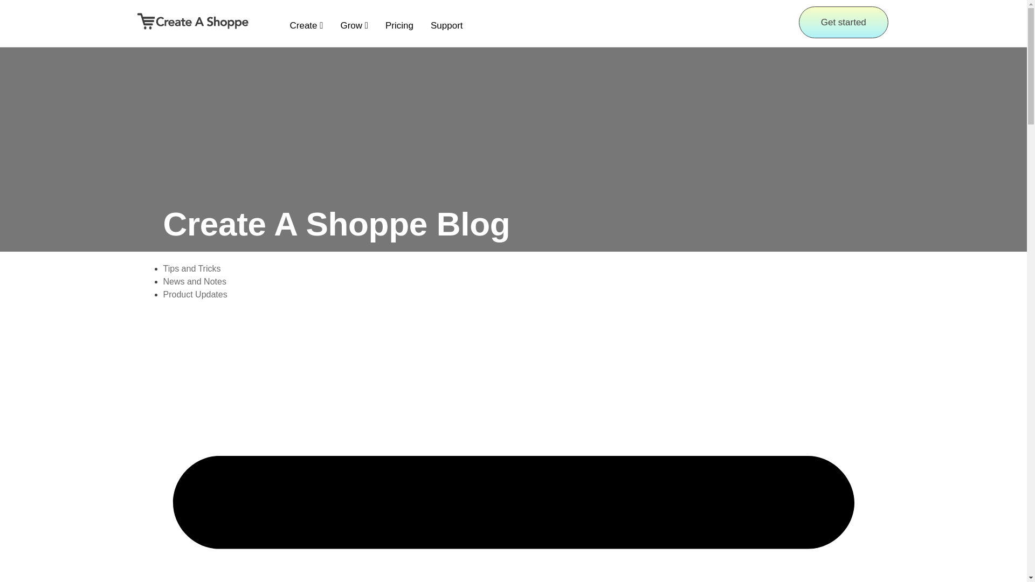 Image resolution: width=1035 pixels, height=582 pixels. Describe the element at coordinates (399, 22) in the screenshot. I see `Pricing` at that location.